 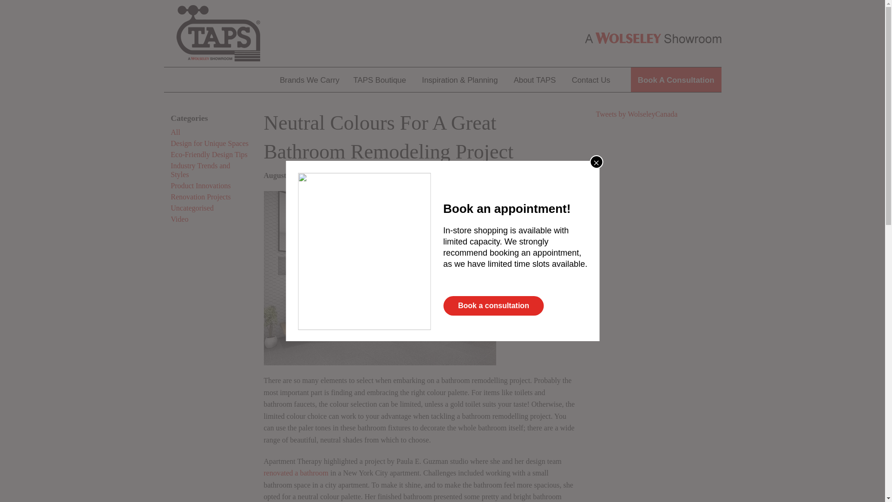 I want to click on Budget Planning, so click(x=460, y=128).